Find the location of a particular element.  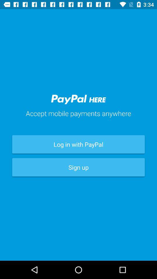

choose the icon above sign up item is located at coordinates (78, 144).